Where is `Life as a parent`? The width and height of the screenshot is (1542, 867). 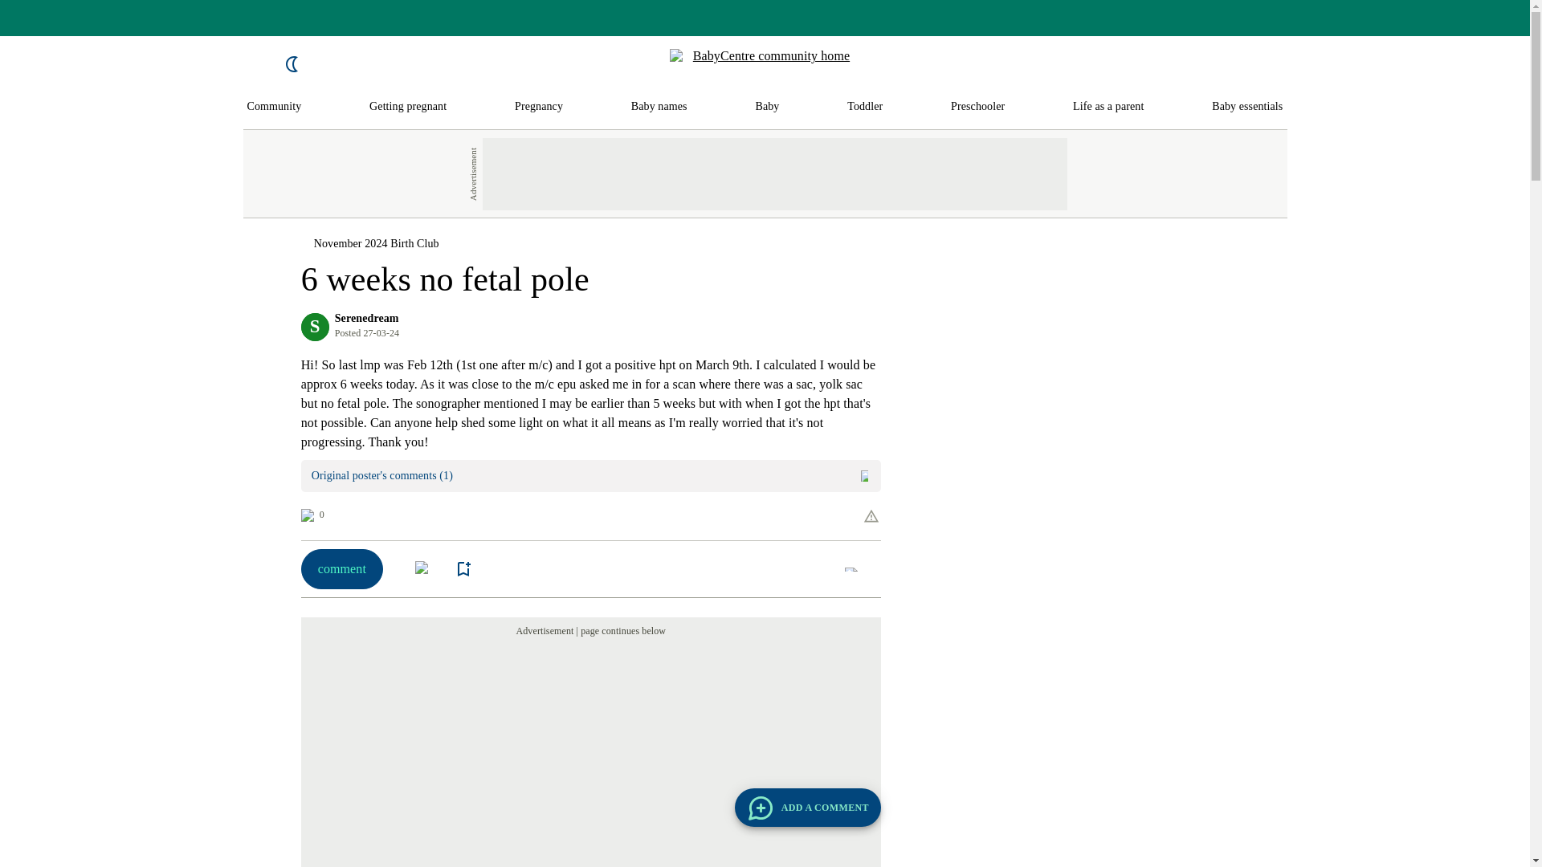
Life as a parent is located at coordinates (1108, 107).